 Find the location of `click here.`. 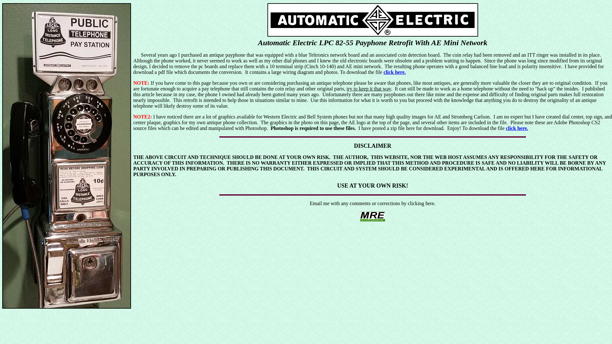

click here. is located at coordinates (517, 128).